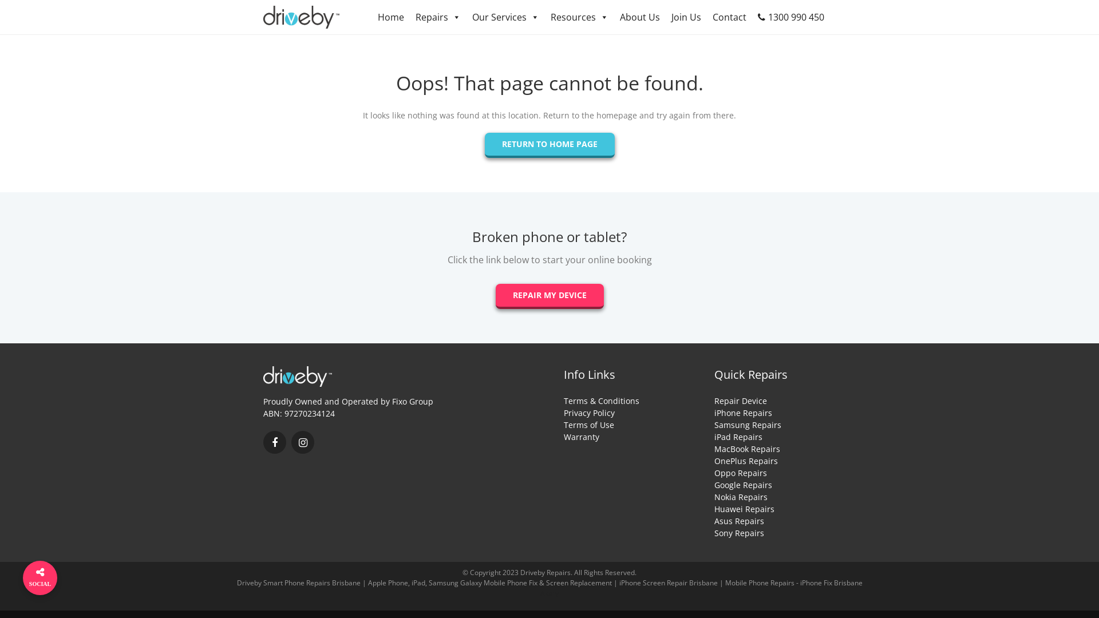 The width and height of the screenshot is (1099, 618). Describe the element at coordinates (582, 437) in the screenshot. I see `Warranty` at that location.